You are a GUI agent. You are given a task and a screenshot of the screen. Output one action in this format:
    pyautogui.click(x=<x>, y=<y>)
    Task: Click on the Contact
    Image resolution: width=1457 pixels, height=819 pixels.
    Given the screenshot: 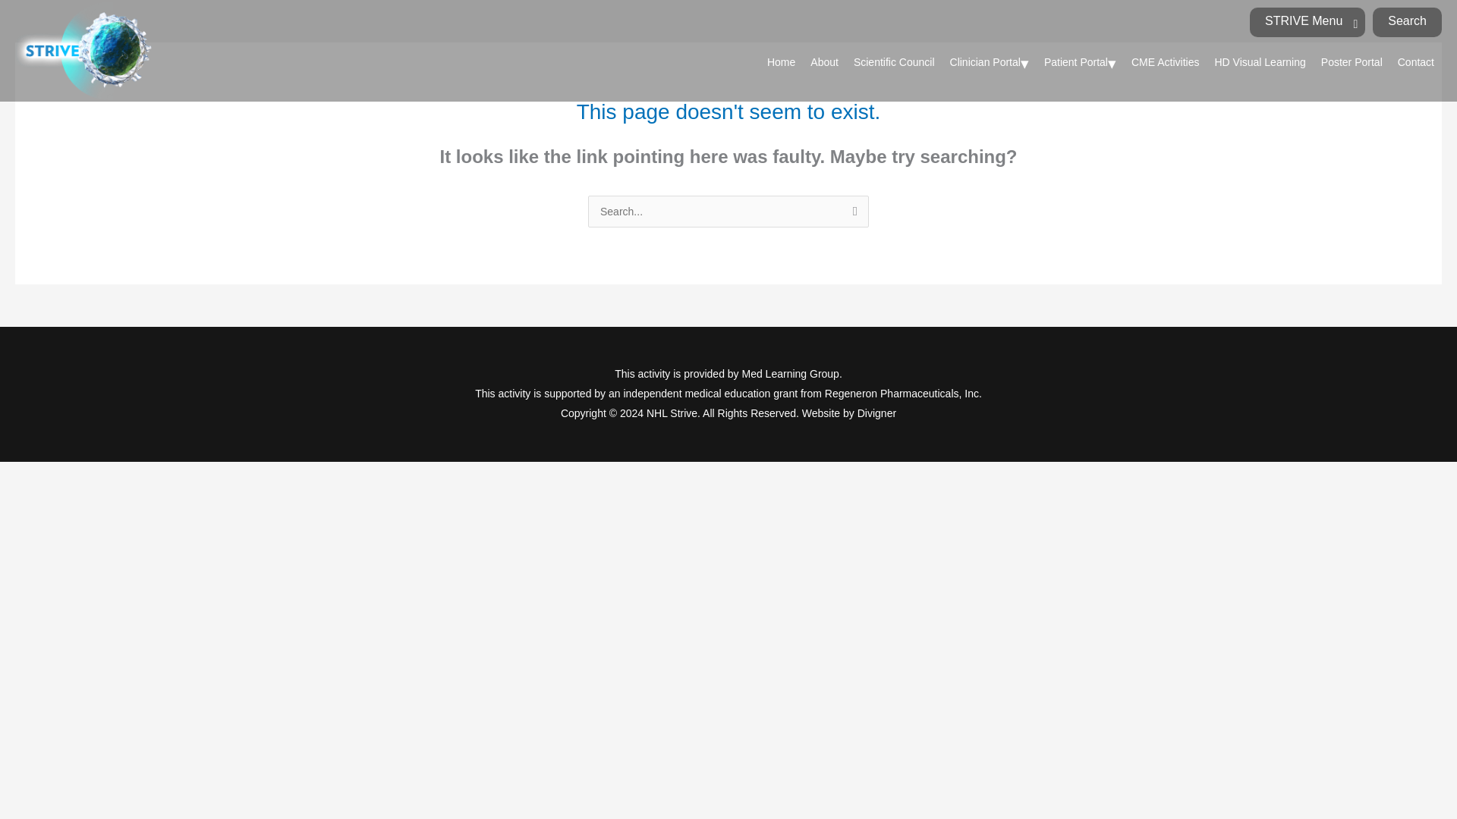 What is the action you would take?
    pyautogui.click(x=1416, y=62)
    